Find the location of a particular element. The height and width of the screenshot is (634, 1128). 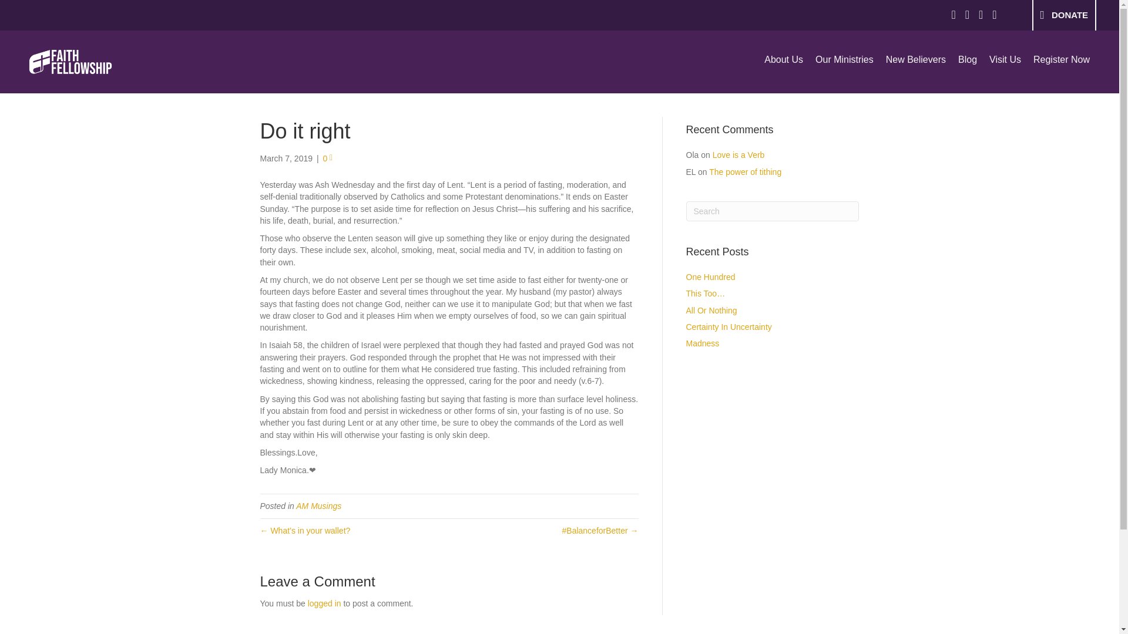

Our Ministries is located at coordinates (845, 59).